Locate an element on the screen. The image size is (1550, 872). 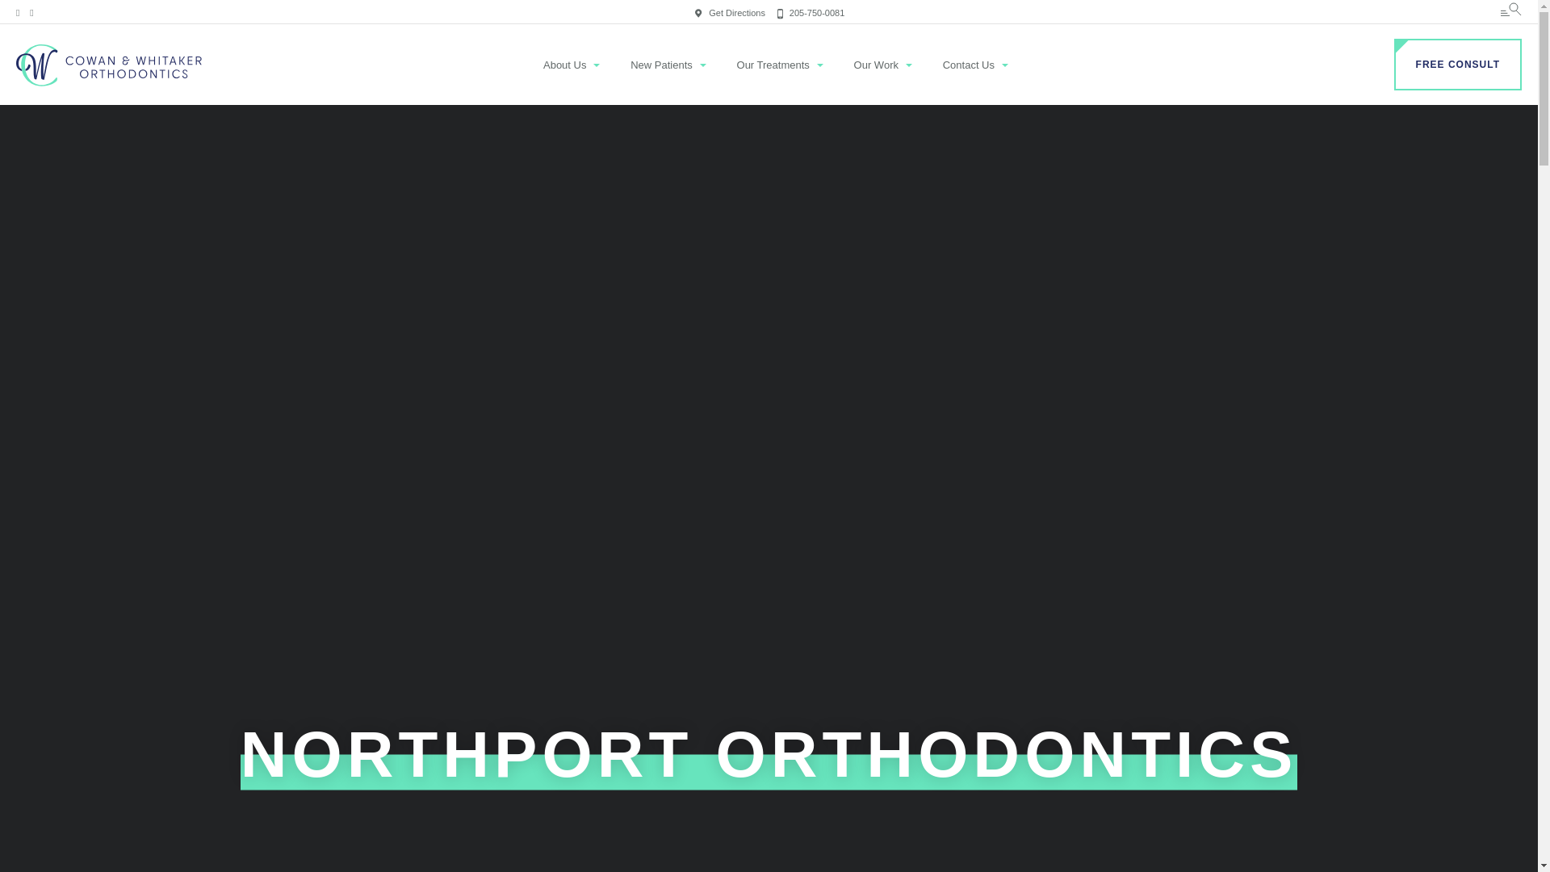
Our Treatments is located at coordinates (773, 65).